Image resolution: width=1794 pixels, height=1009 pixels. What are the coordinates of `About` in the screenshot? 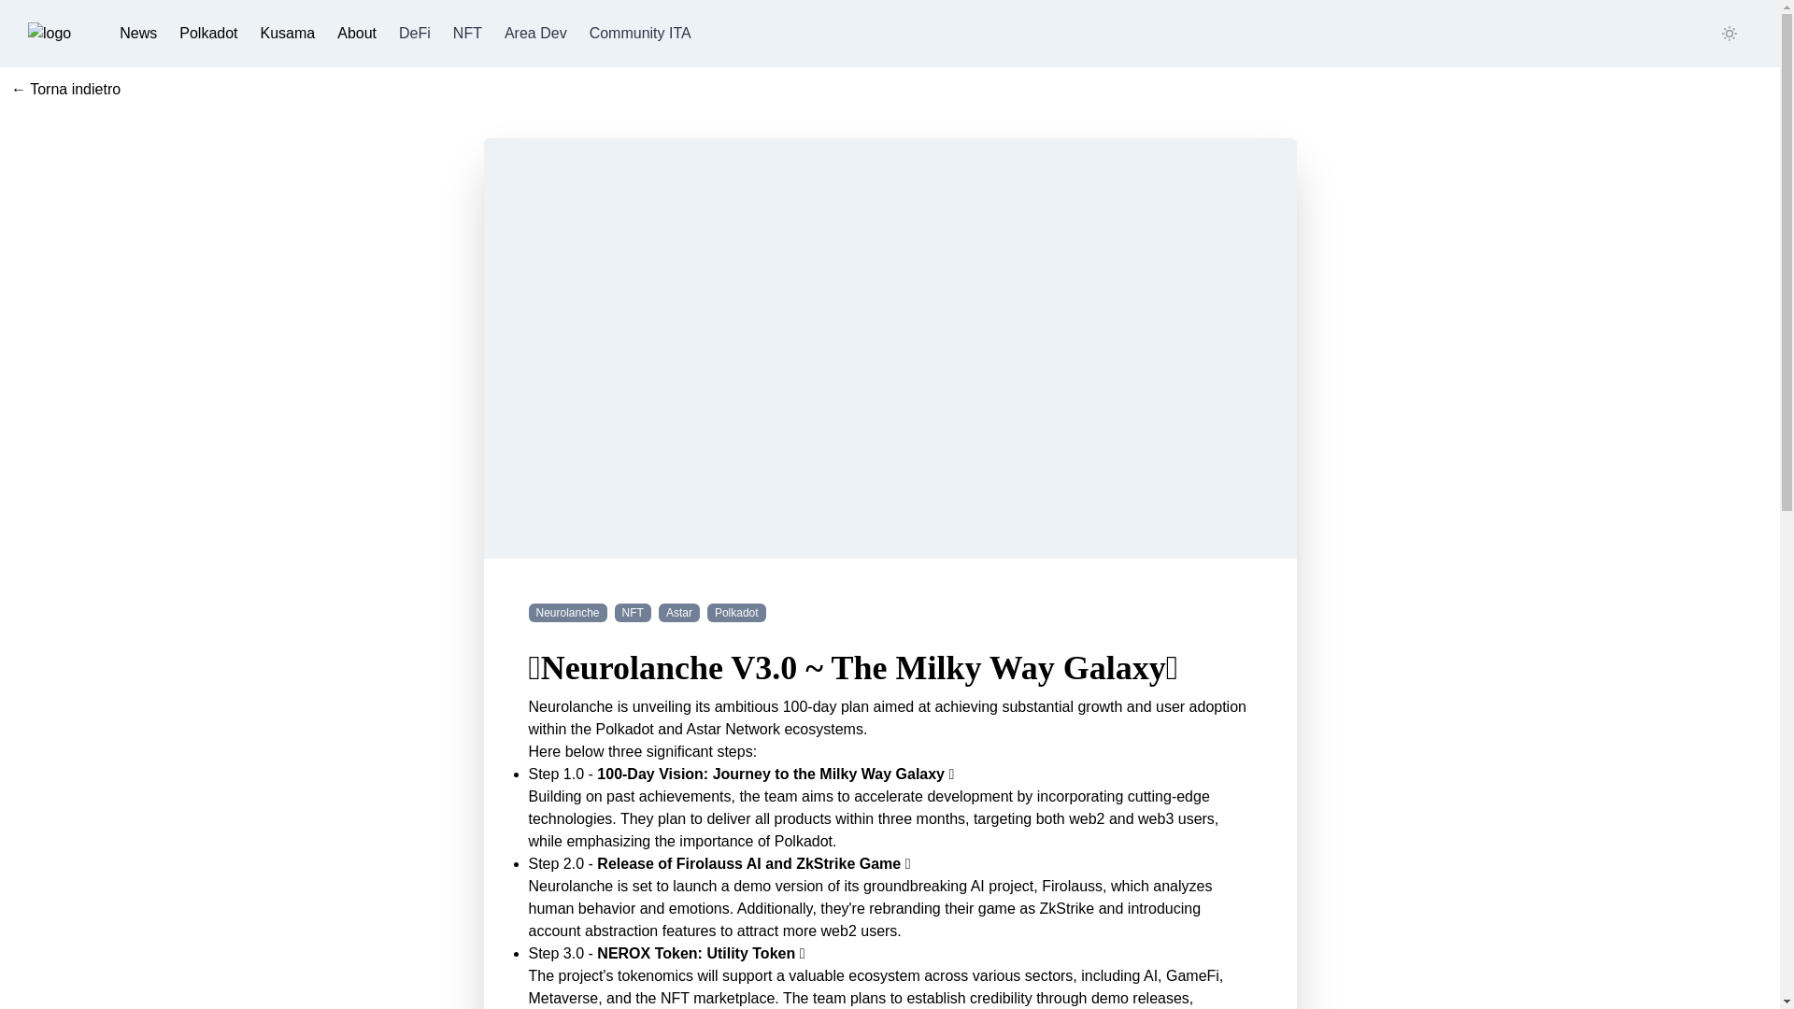 It's located at (357, 34).